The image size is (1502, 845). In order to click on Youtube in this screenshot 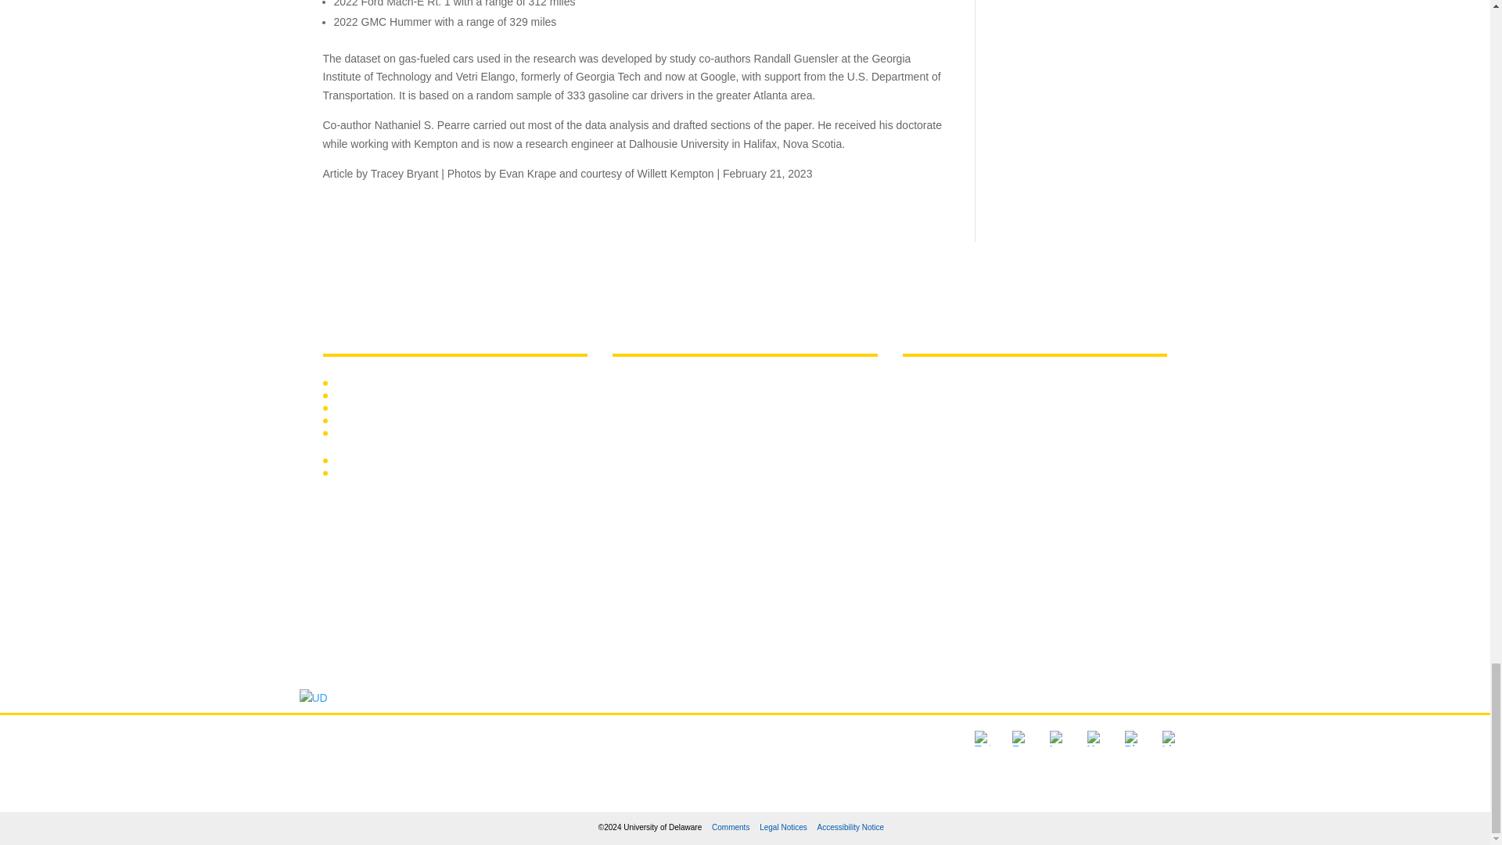, I will do `click(1095, 739)`.